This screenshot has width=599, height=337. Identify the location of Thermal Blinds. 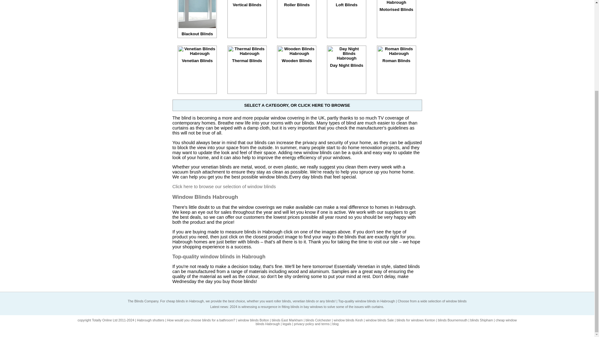
(247, 57).